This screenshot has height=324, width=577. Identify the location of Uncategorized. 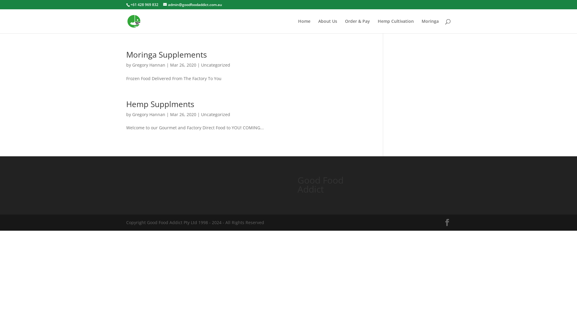
(216, 65).